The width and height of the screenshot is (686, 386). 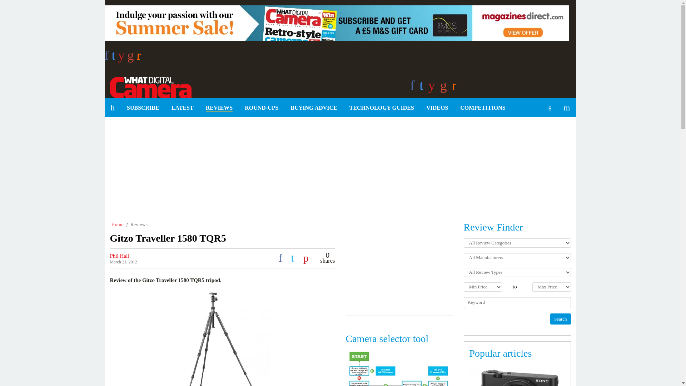 I want to click on REVIEWS, so click(x=219, y=108).